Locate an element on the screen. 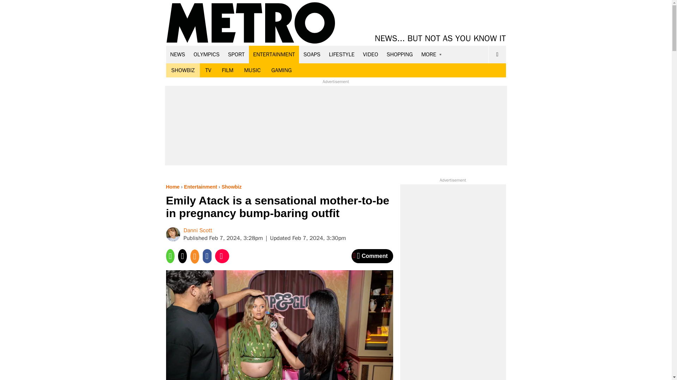 The height and width of the screenshot is (380, 677). OLYMPICS is located at coordinates (207, 54).